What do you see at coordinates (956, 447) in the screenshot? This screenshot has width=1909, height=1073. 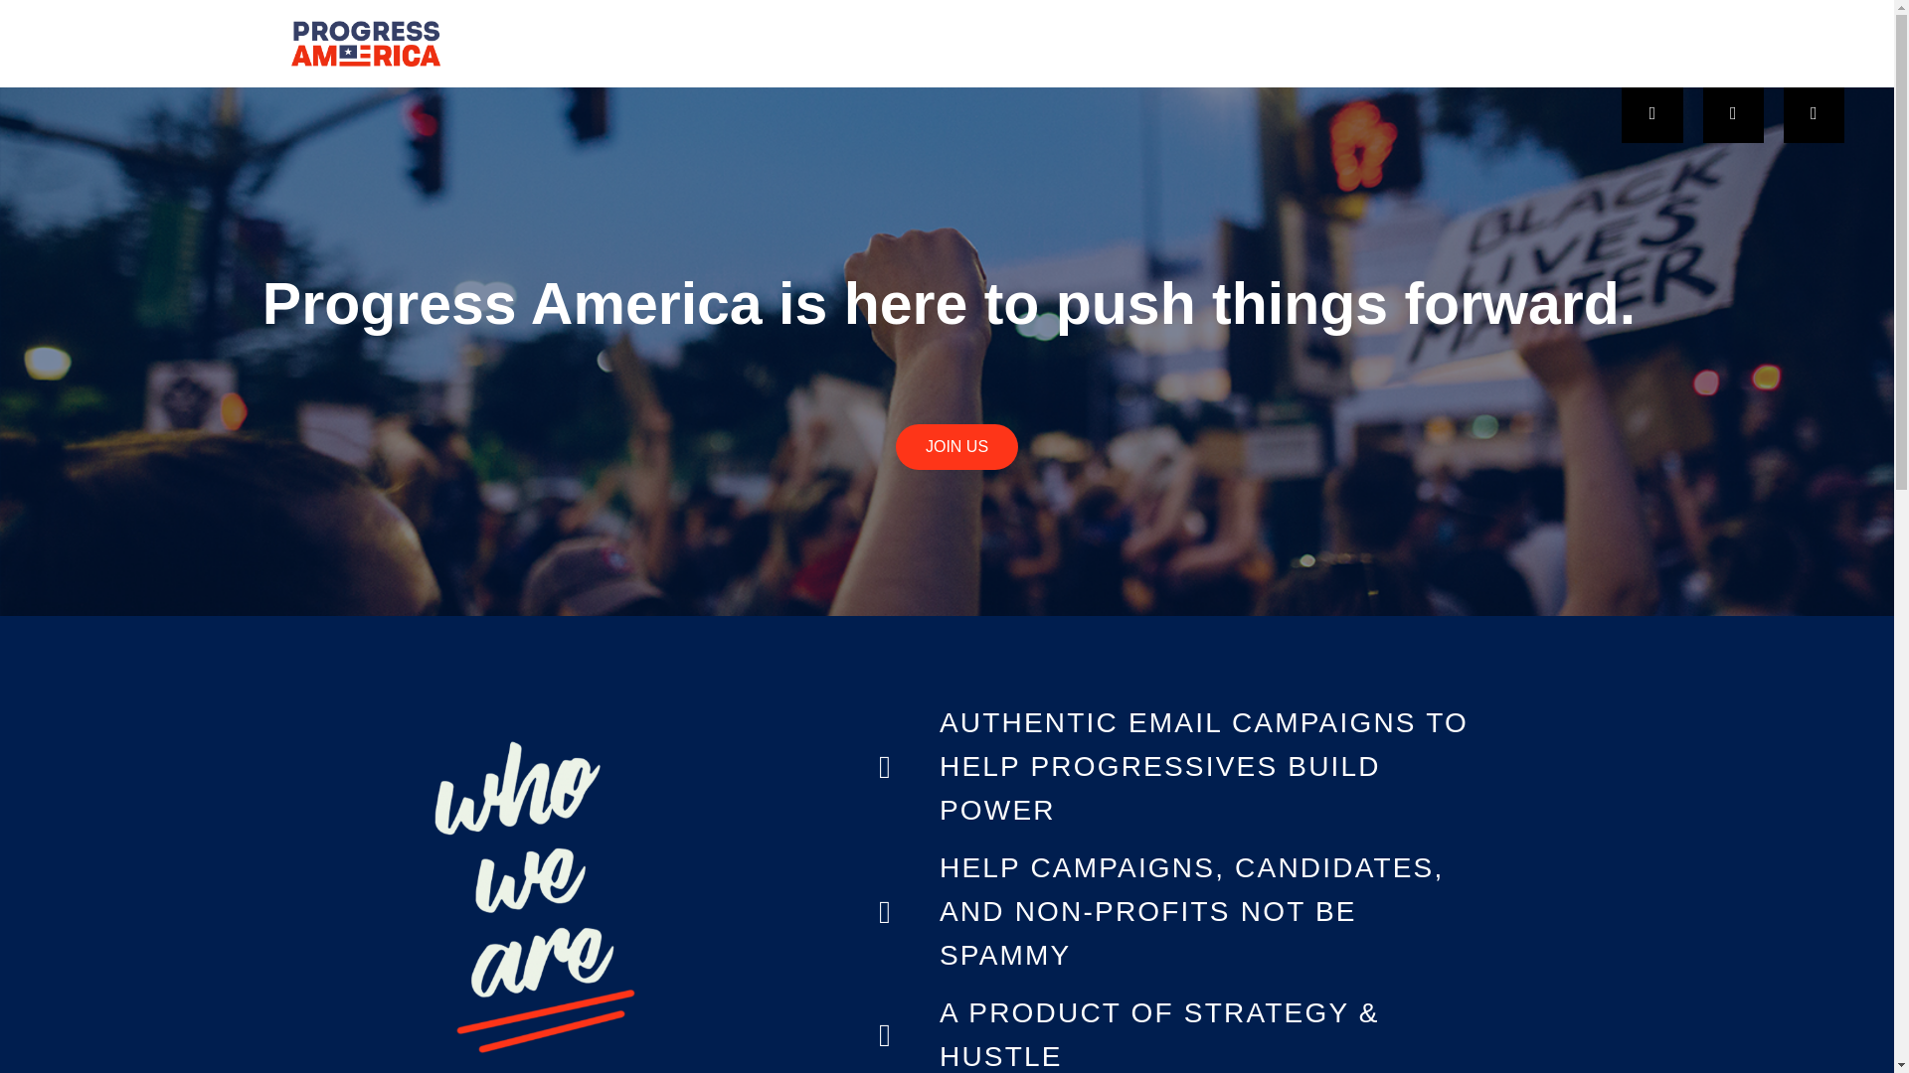 I see `JOIN US` at bounding box center [956, 447].